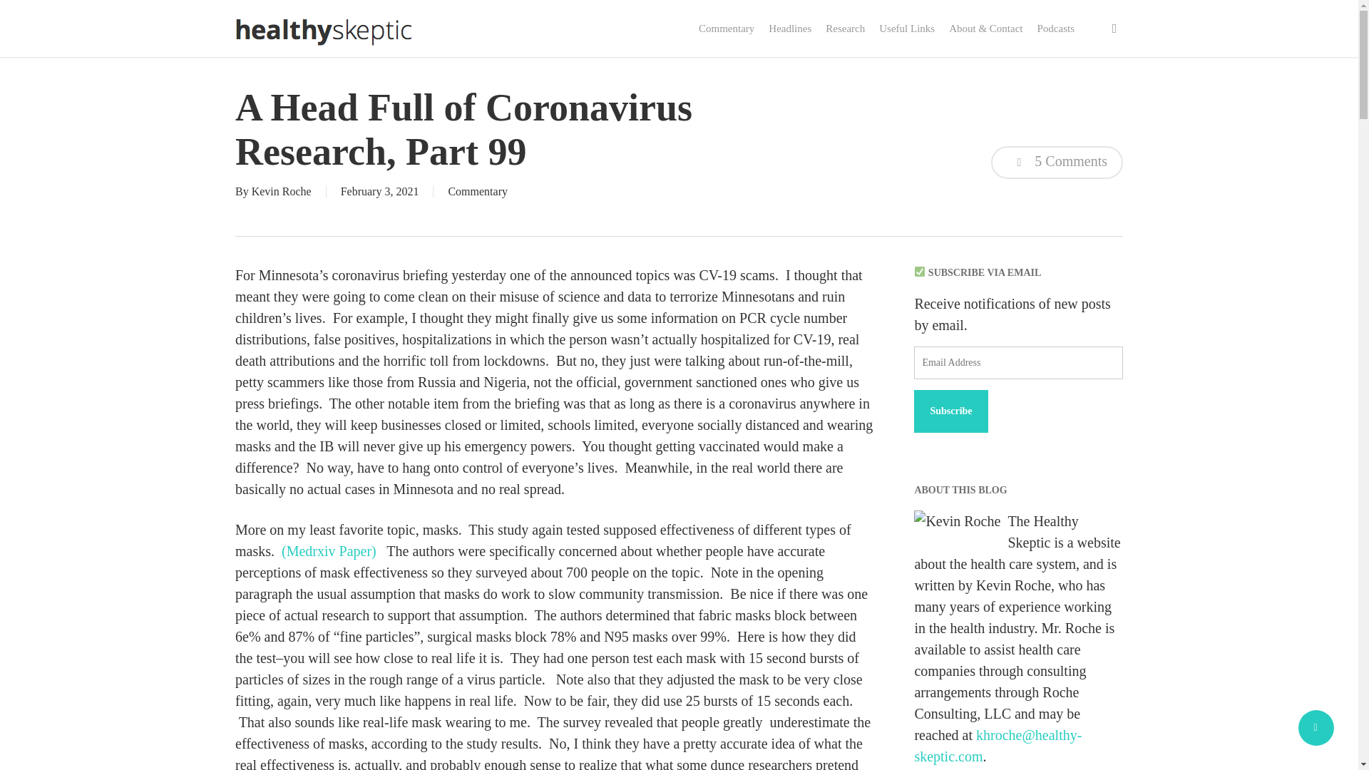 The height and width of the screenshot is (770, 1369). I want to click on Commentary, so click(478, 191).